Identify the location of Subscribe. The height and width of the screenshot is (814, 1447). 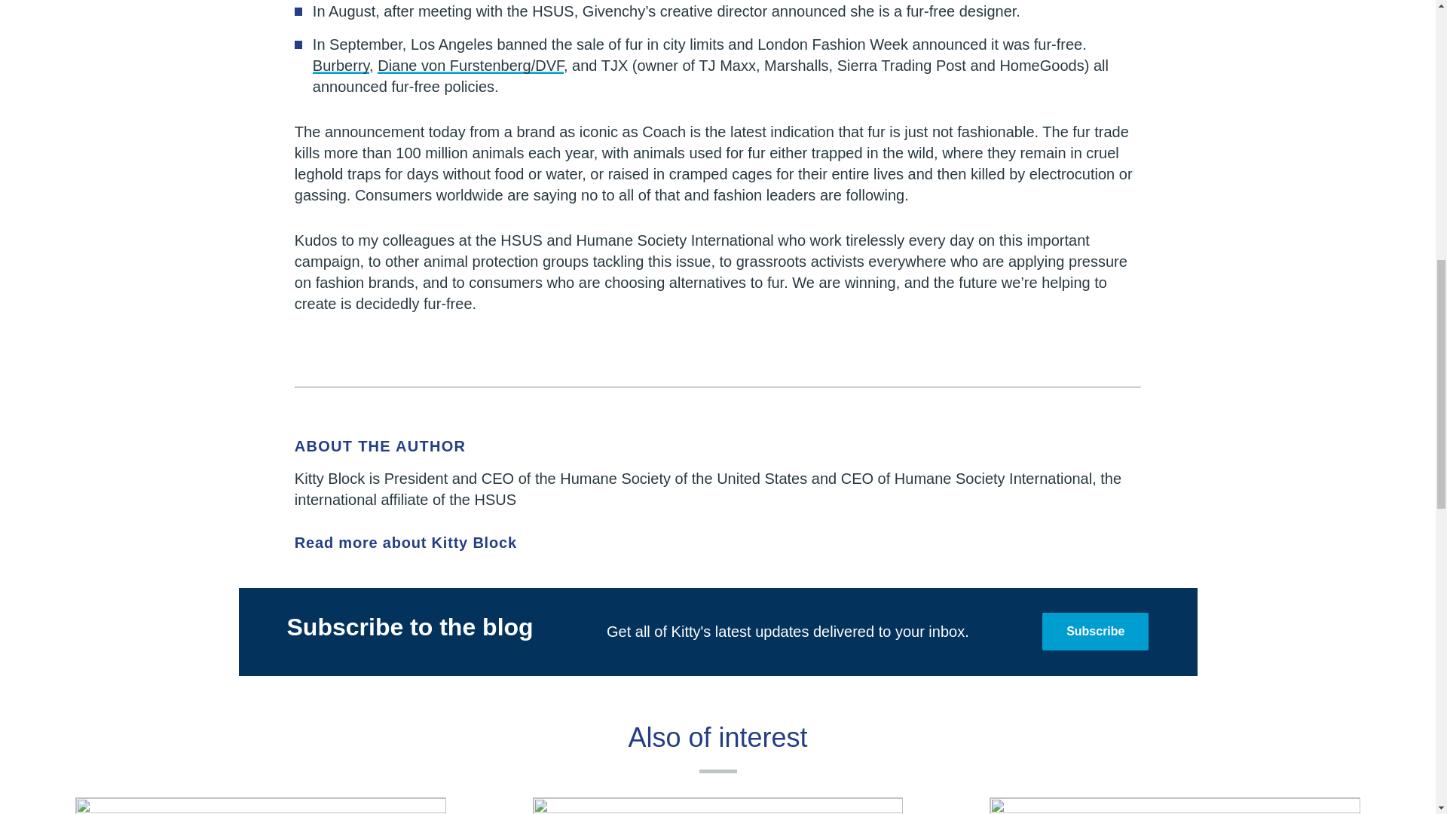
(1095, 632).